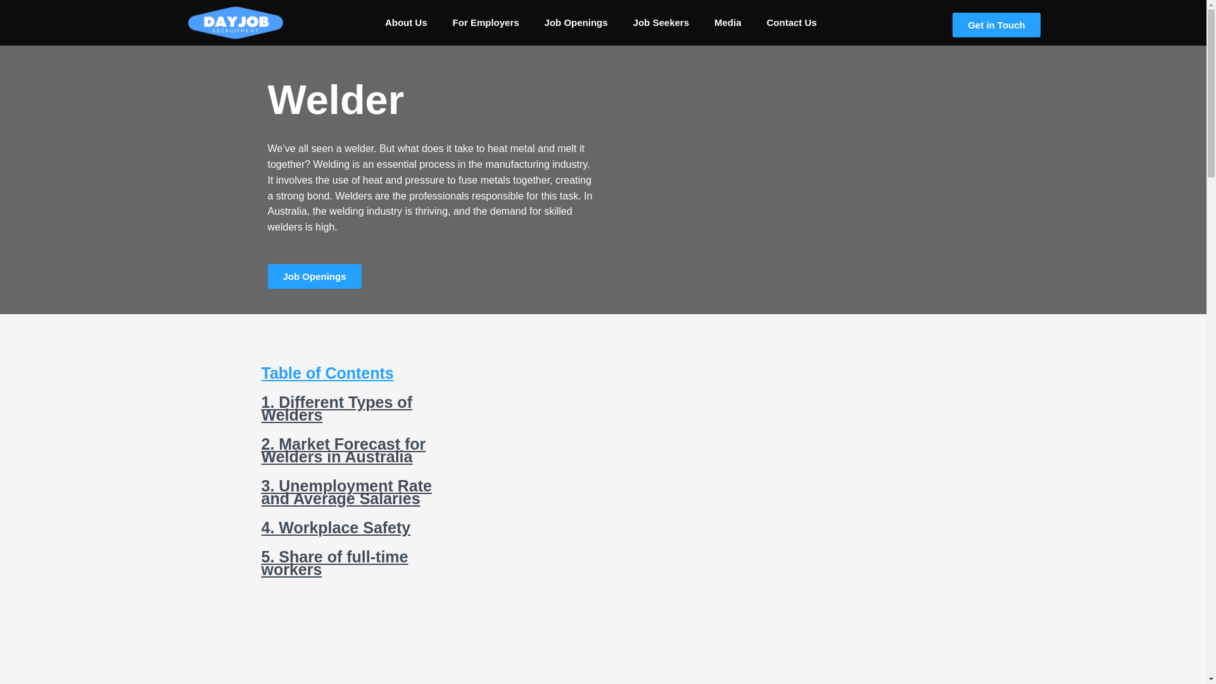 The image size is (1216, 684). Describe the element at coordinates (406, 23) in the screenshot. I see `About Us` at that location.